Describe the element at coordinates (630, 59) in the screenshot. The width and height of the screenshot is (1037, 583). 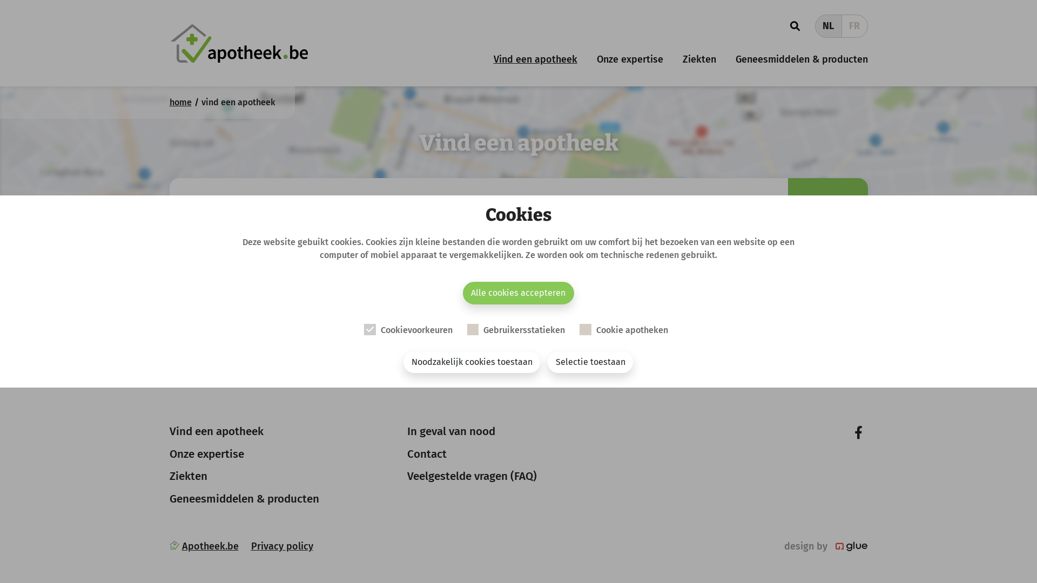
I see `Onze expertise` at that location.